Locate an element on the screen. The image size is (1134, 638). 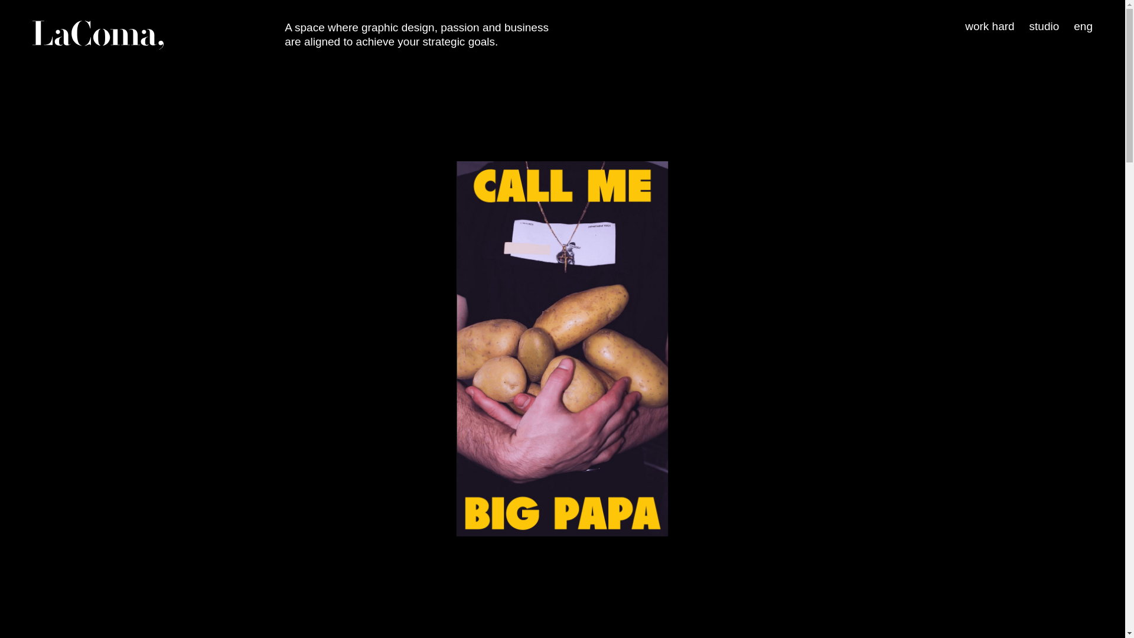
eng is located at coordinates (1083, 26).